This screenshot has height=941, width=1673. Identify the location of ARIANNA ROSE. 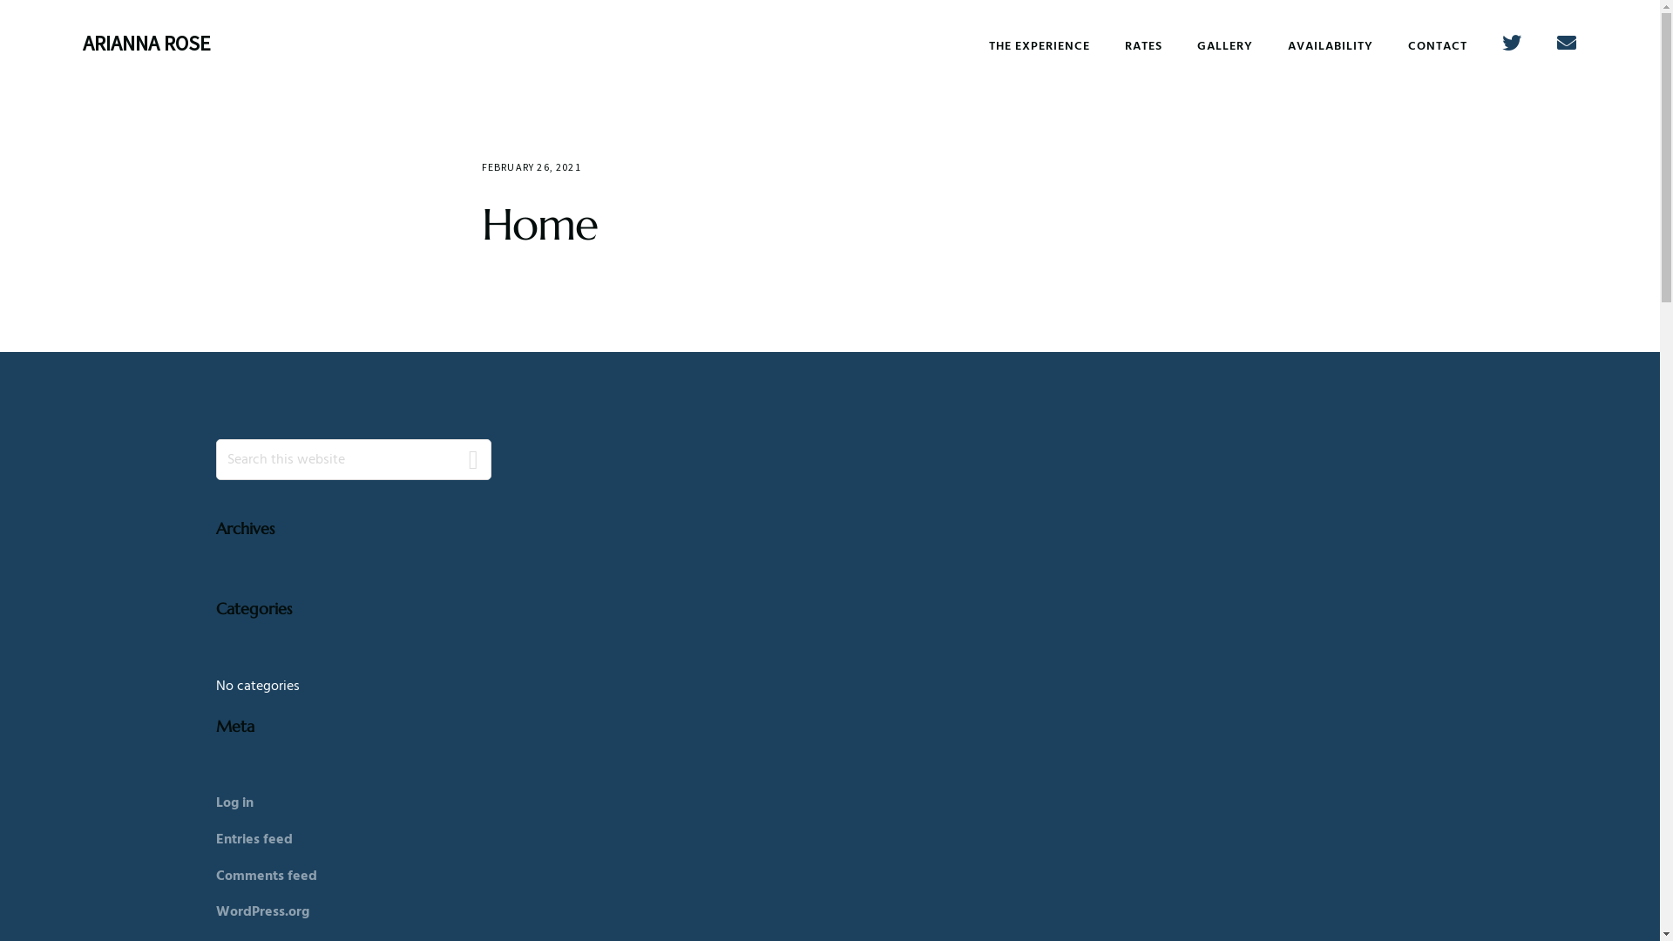
(146, 44).